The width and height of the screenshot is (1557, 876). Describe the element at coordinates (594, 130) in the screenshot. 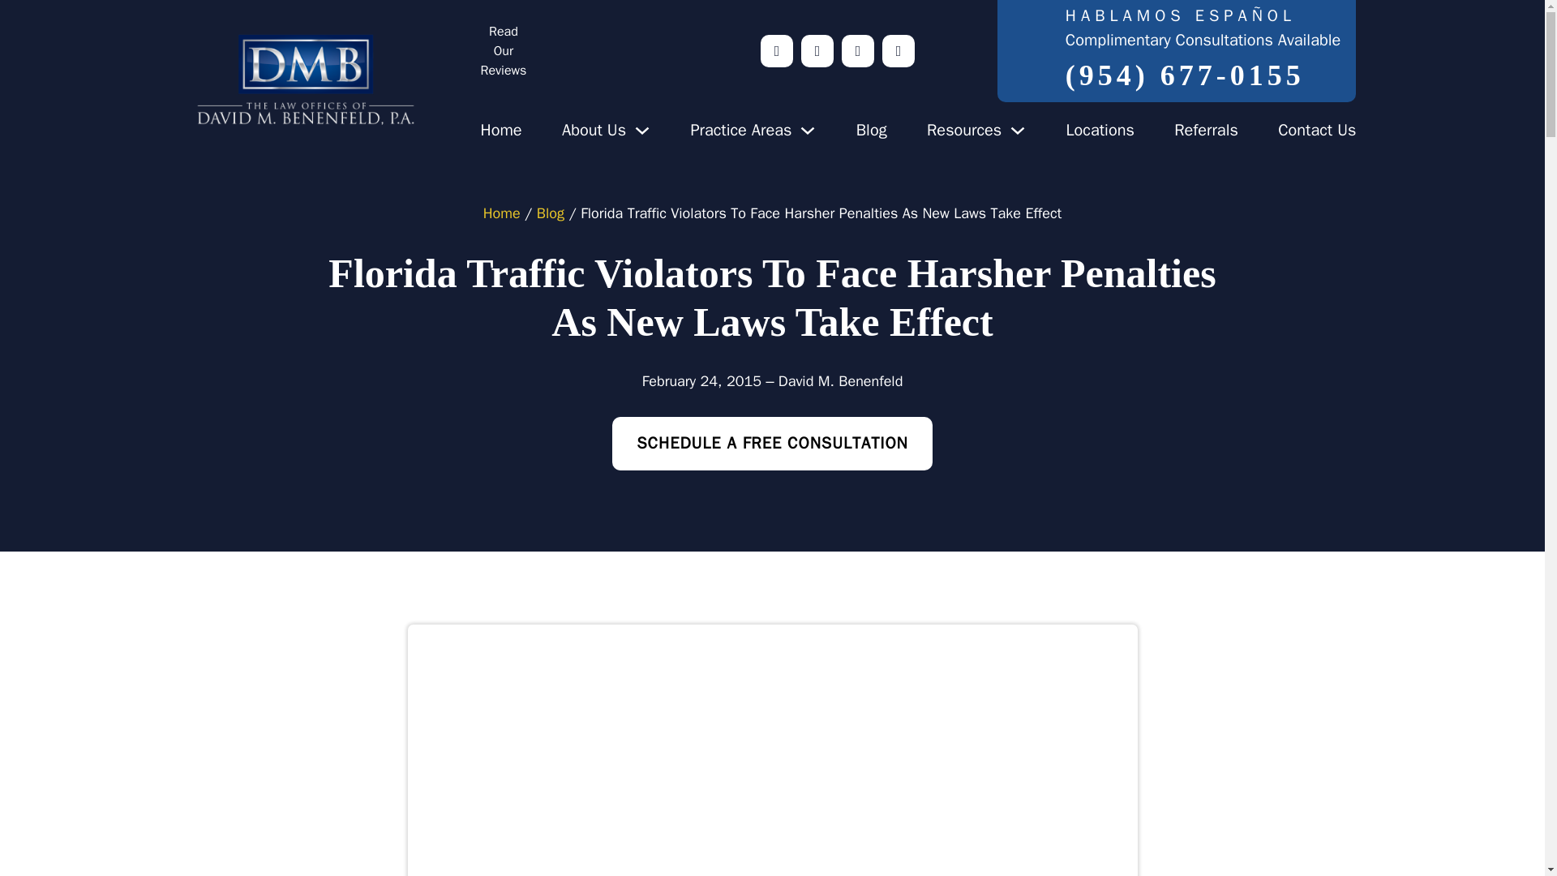

I see `About Us` at that location.